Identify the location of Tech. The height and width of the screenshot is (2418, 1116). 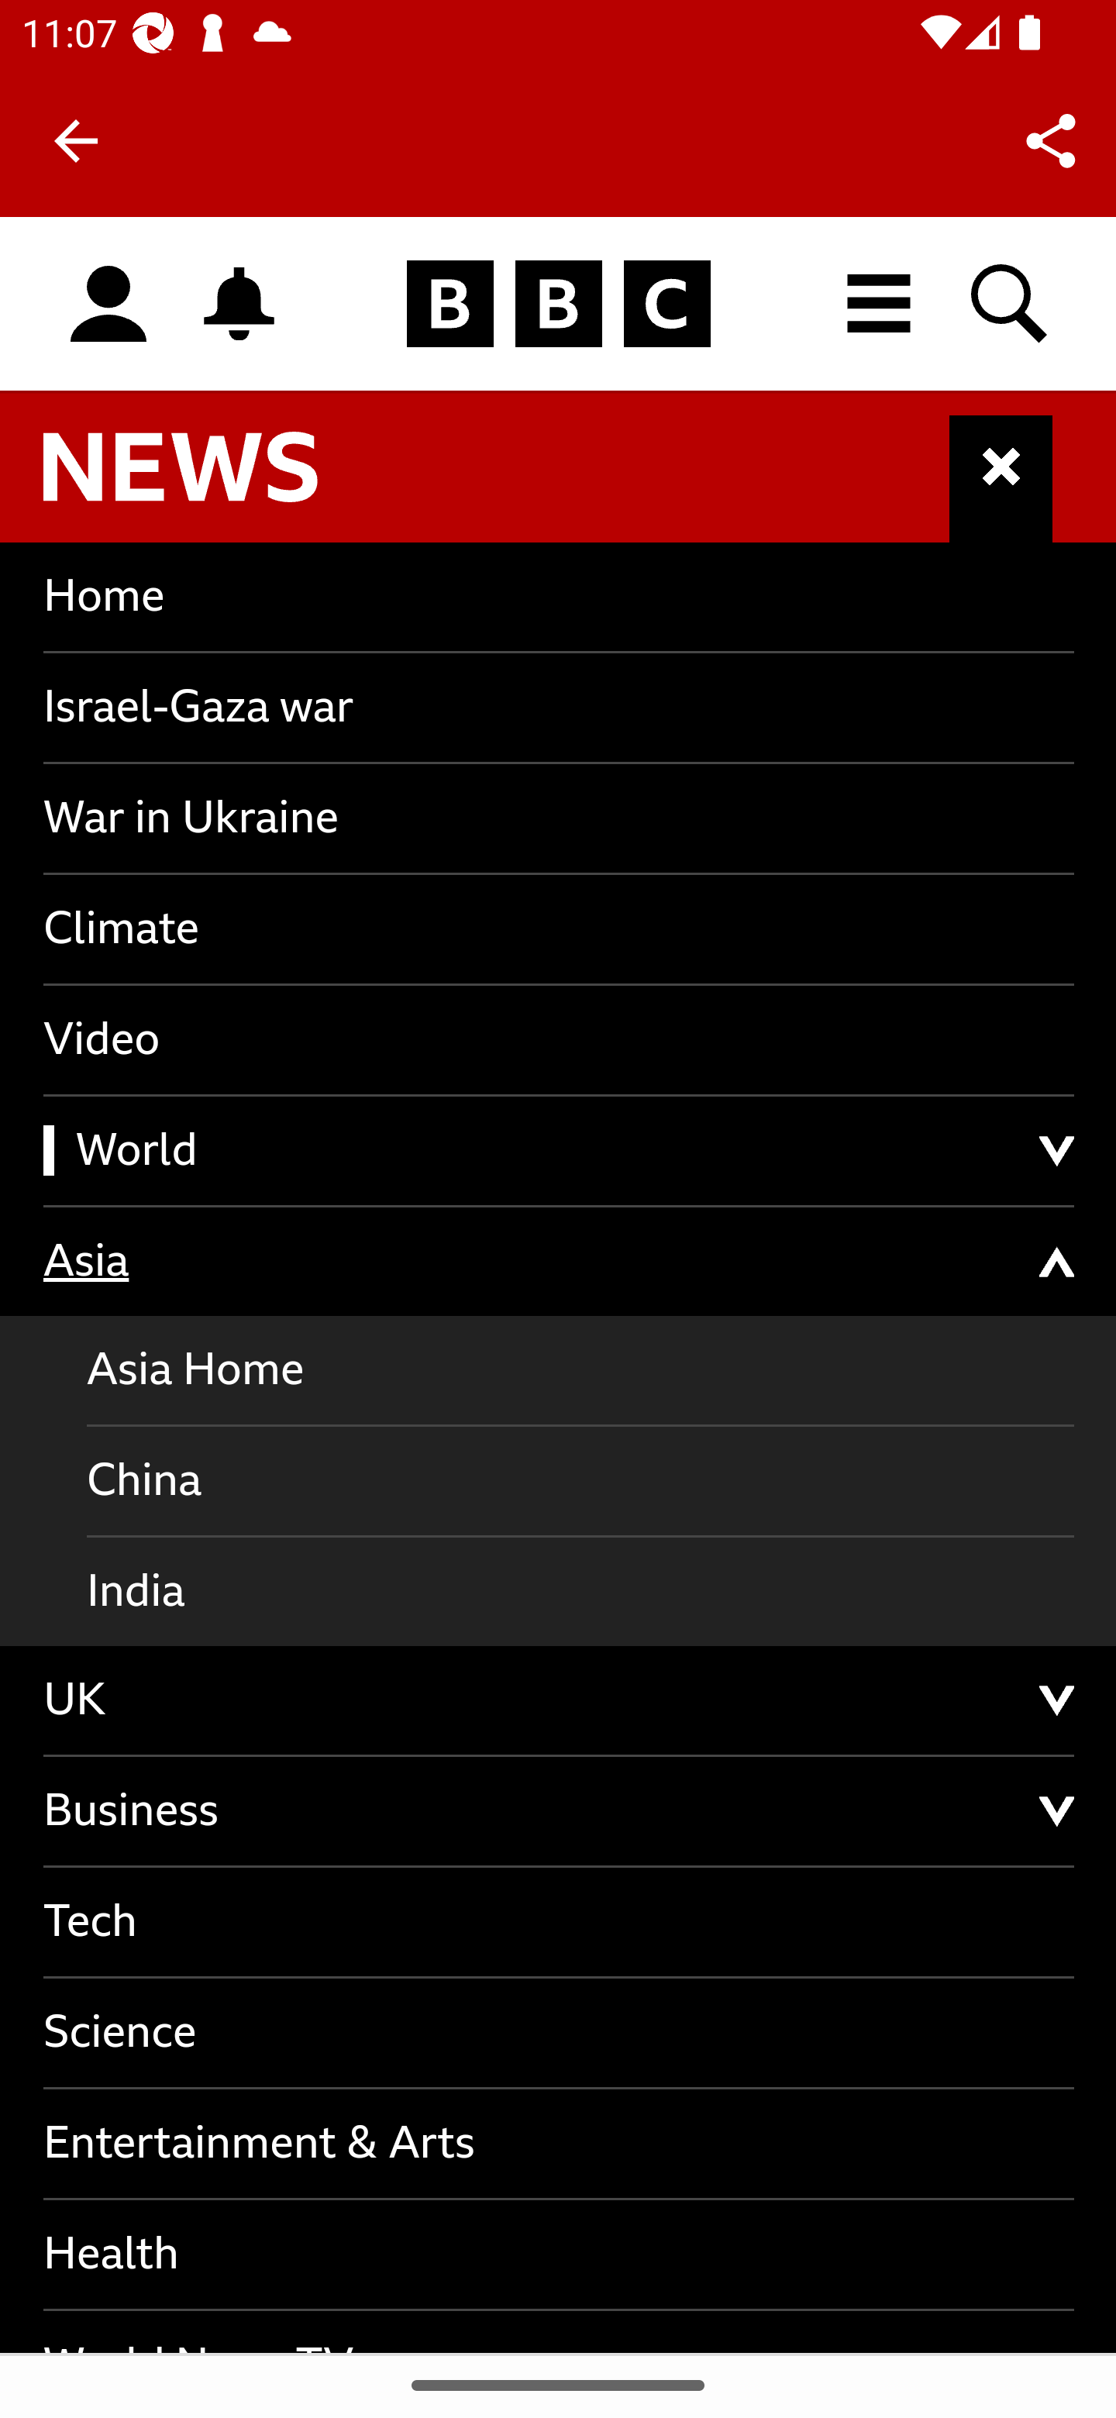
(560, 1922).